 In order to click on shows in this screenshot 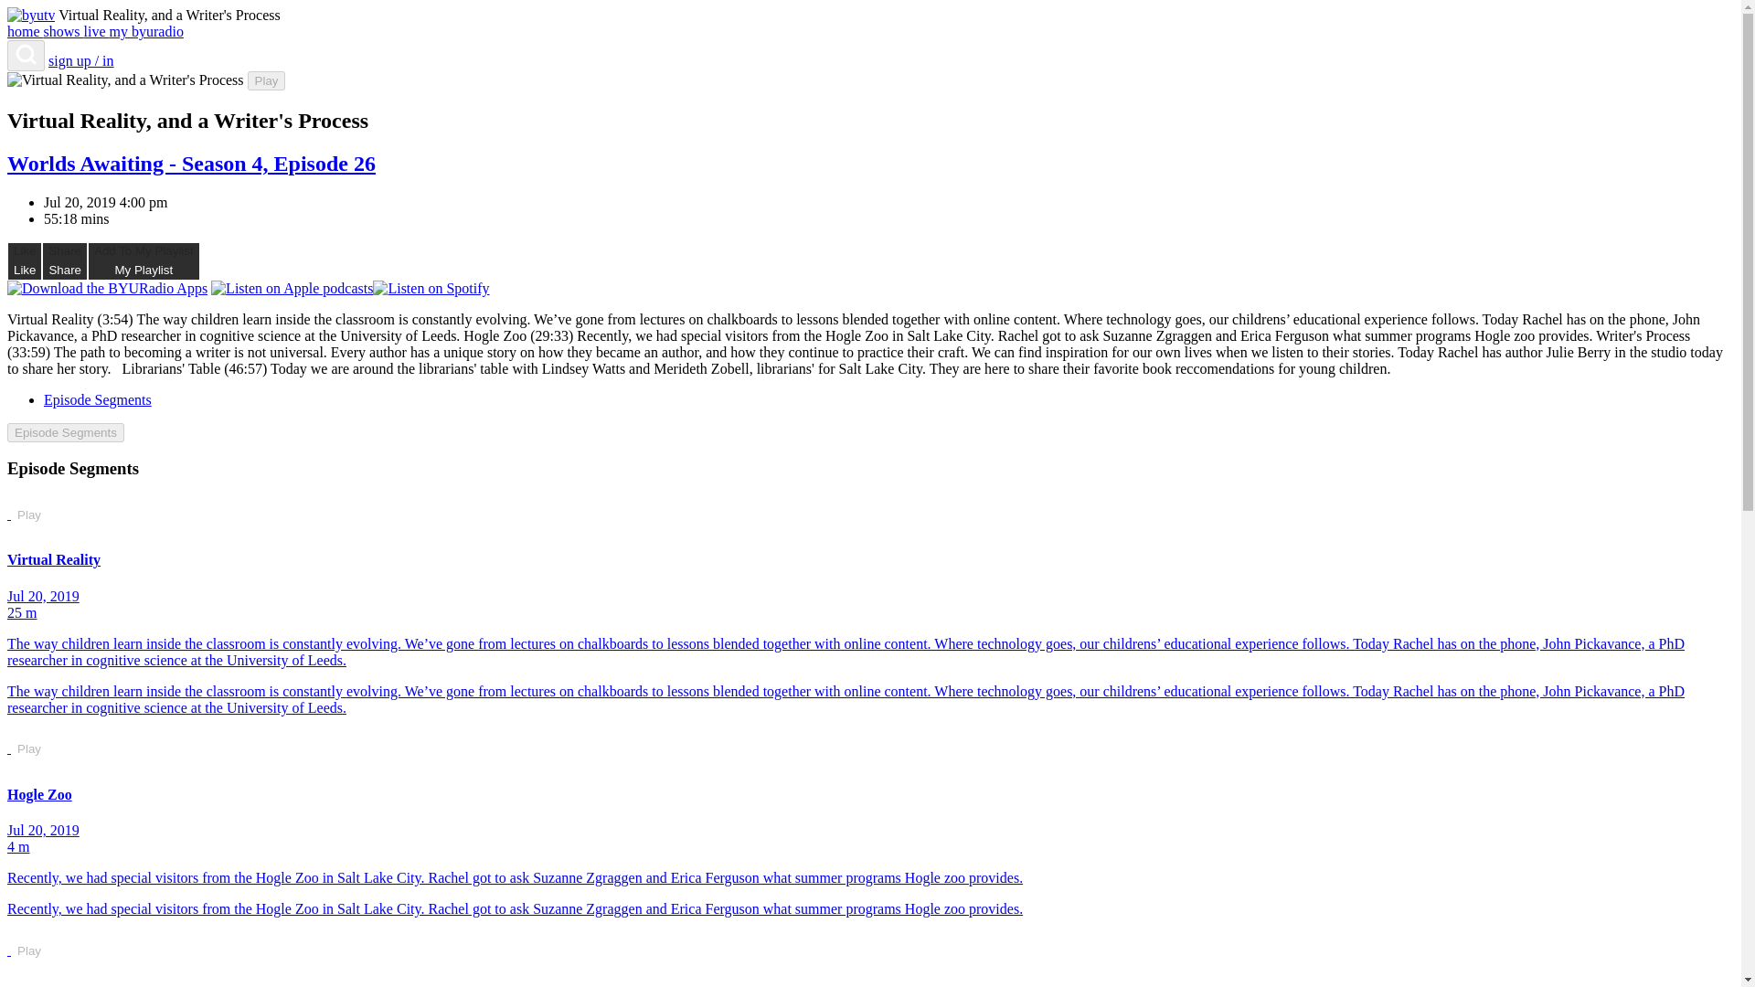, I will do `click(66, 432)`.